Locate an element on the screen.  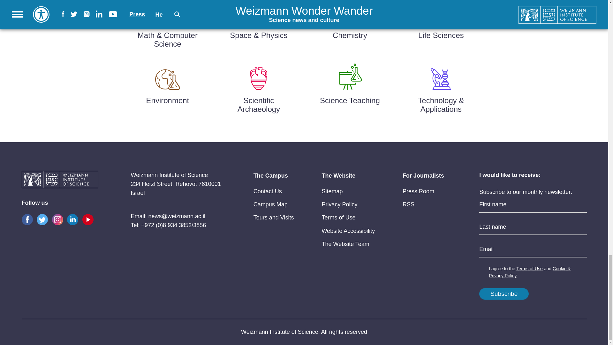
opens in a new window is located at coordinates (268, 191).